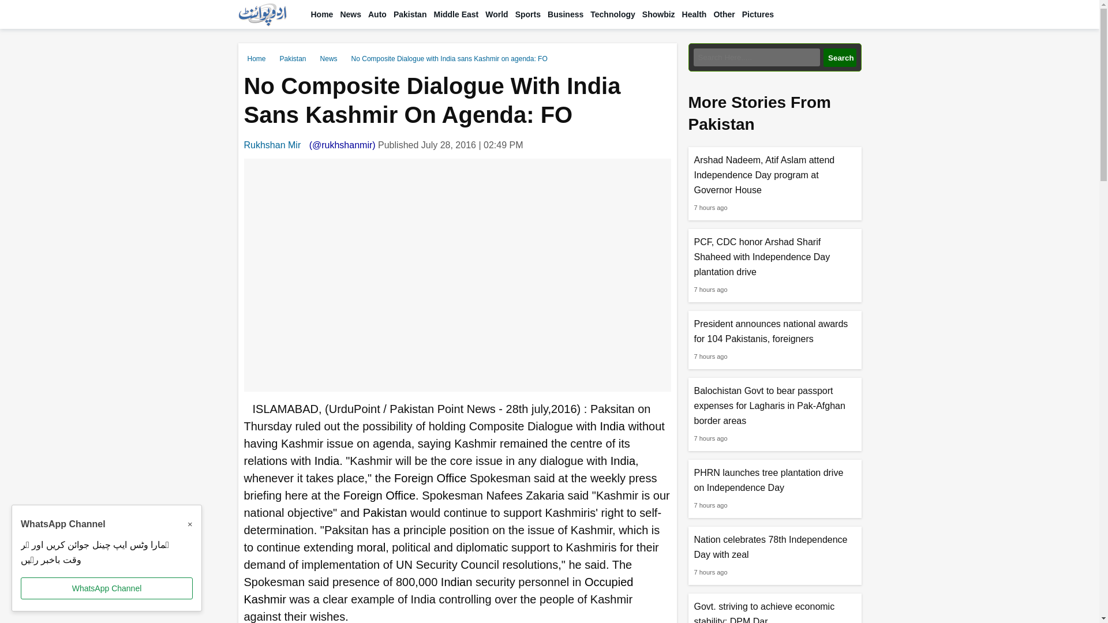  I want to click on English News Home, so click(350, 14).